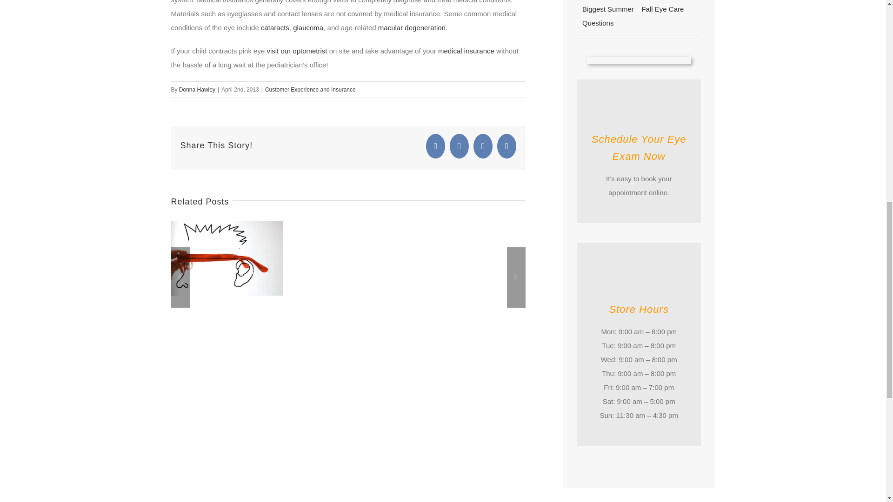  I want to click on macular degeneration, so click(412, 27).